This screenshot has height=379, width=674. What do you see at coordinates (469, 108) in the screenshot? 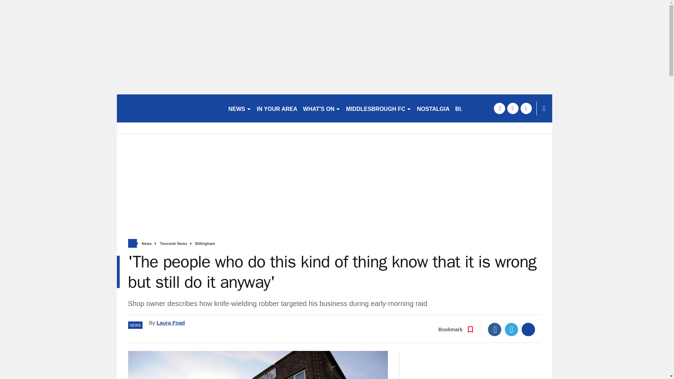
I see `BUSINESS` at bounding box center [469, 108].